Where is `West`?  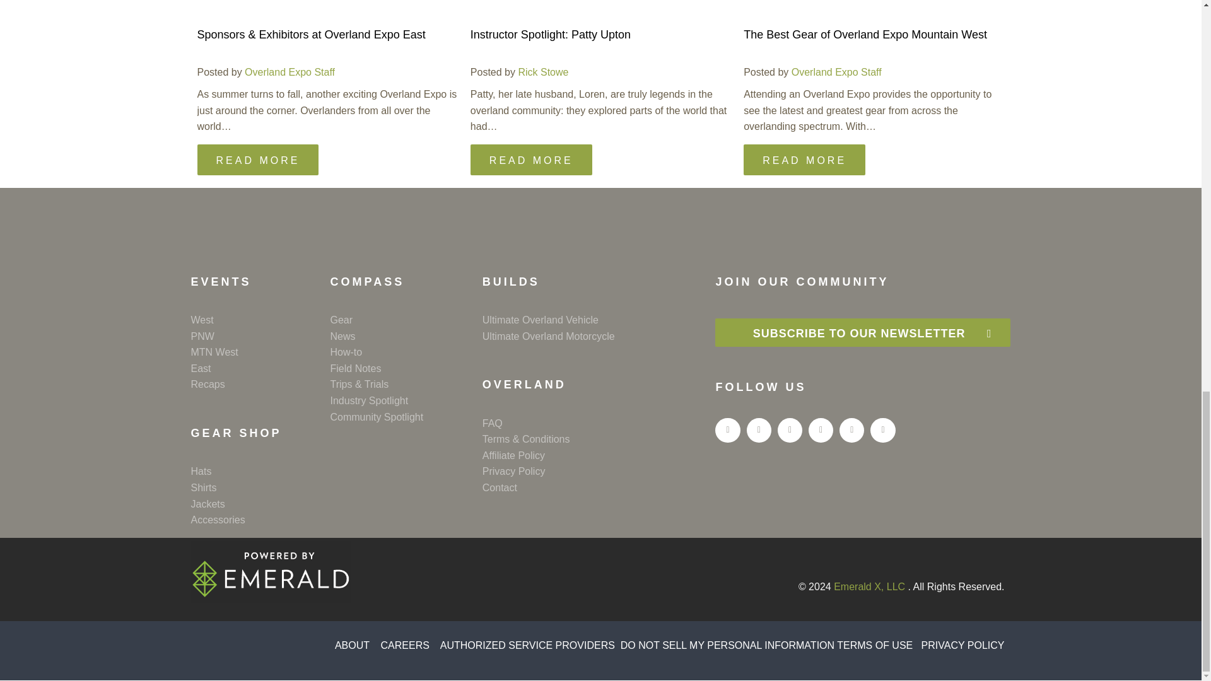 West is located at coordinates (260, 320).